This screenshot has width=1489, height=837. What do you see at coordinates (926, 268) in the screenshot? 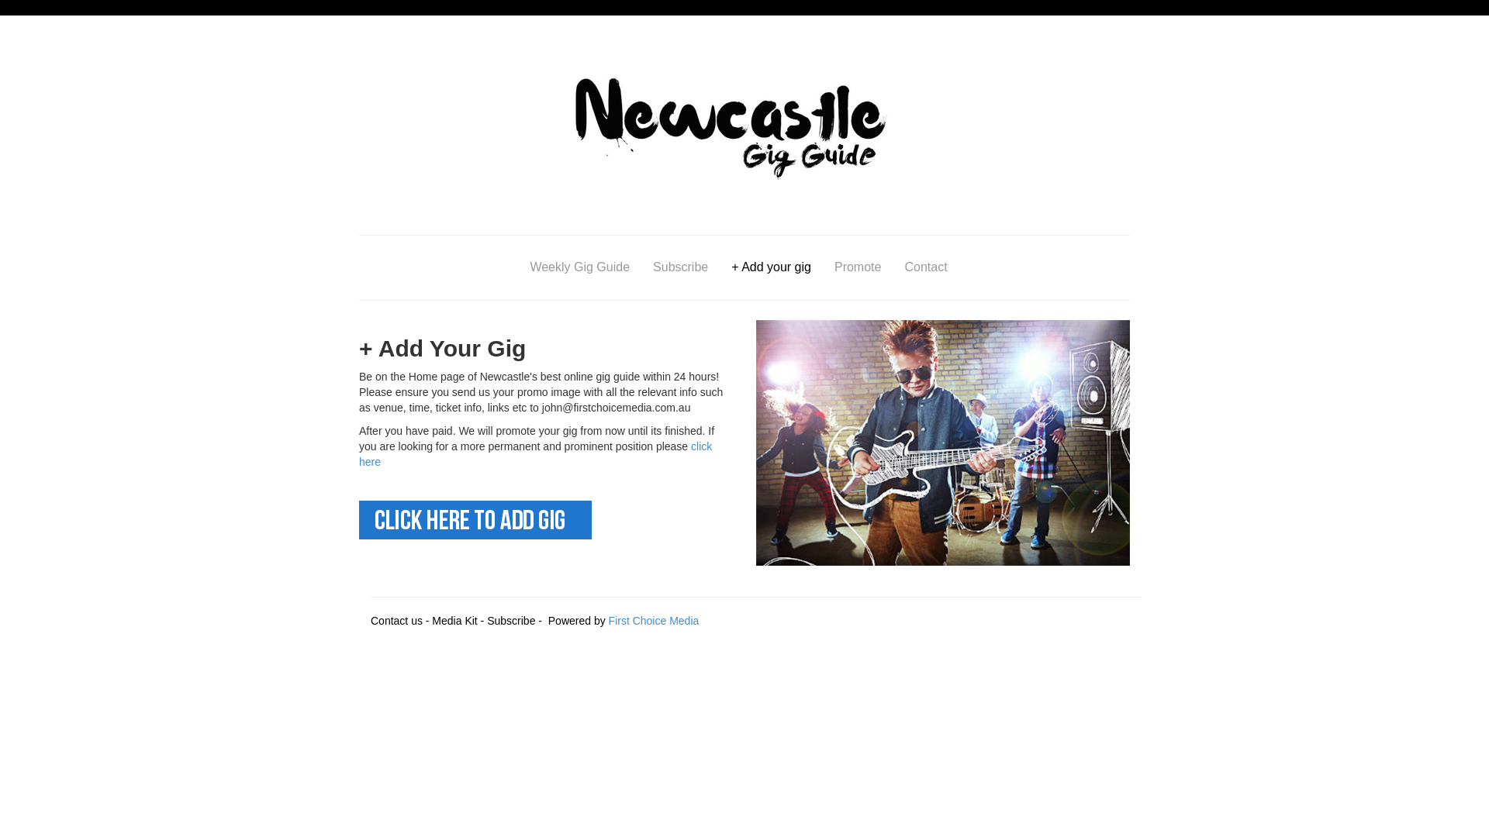
I see `Contact` at bounding box center [926, 268].